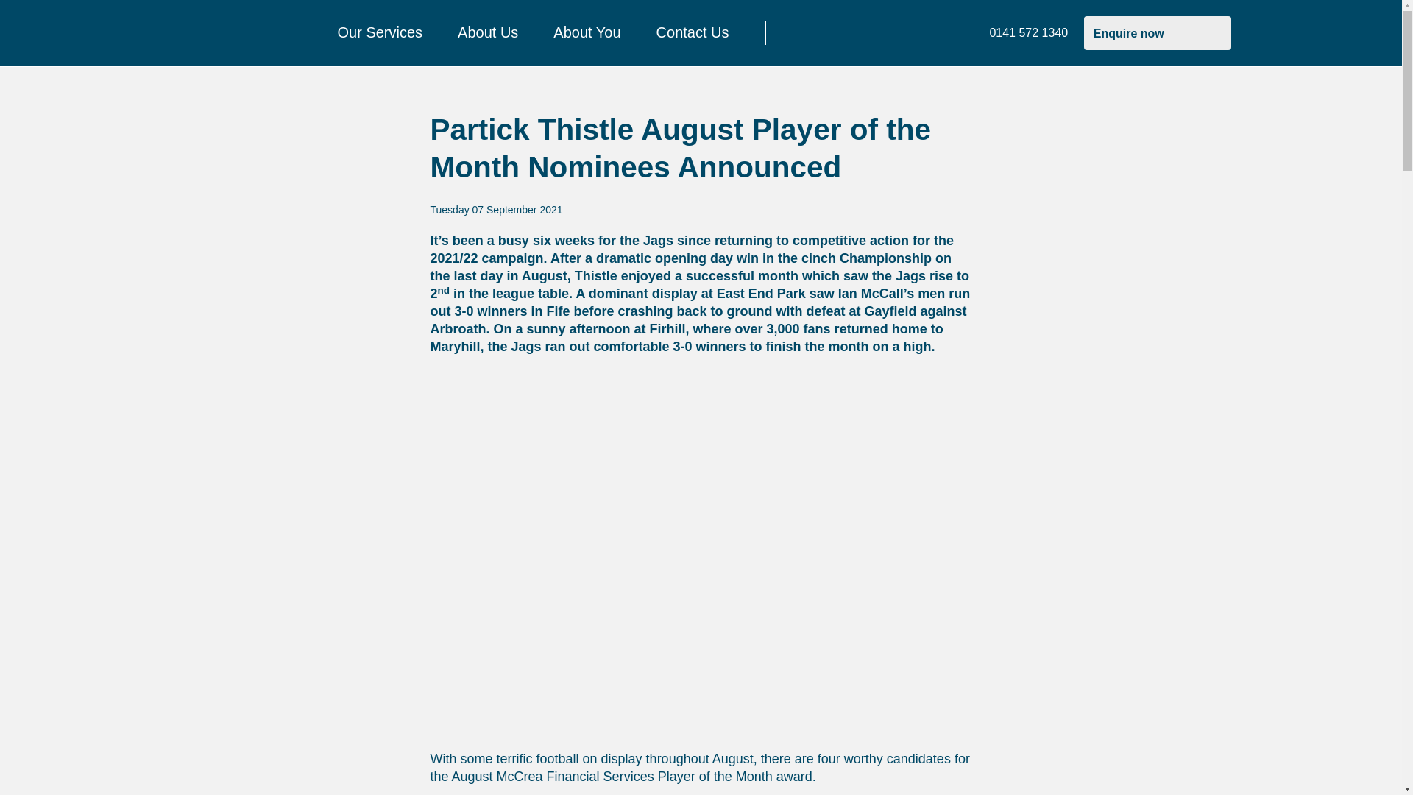  What do you see at coordinates (795, 32) in the screenshot?
I see `Search toggle` at bounding box center [795, 32].